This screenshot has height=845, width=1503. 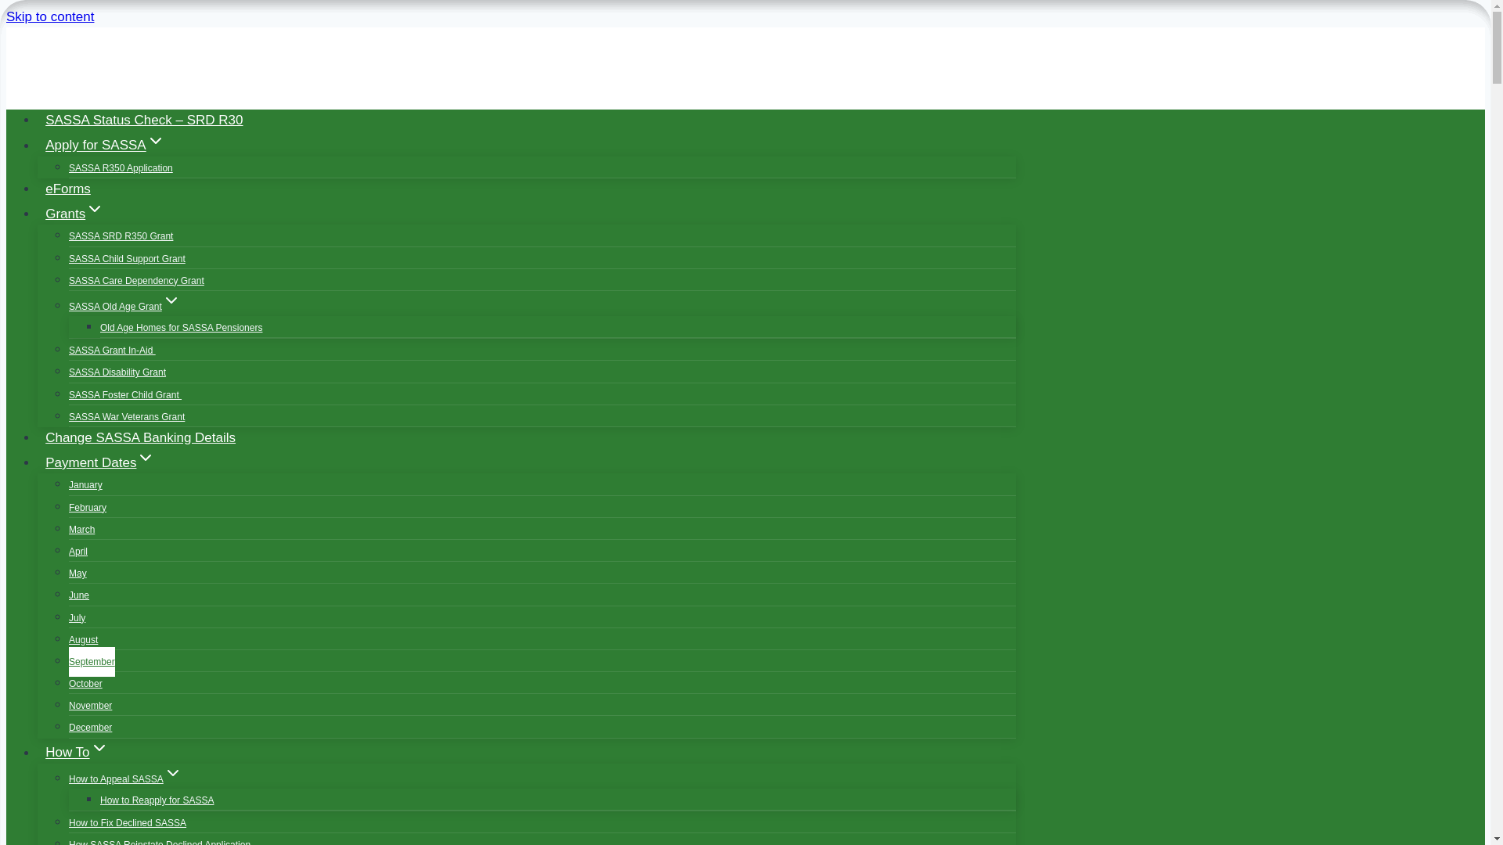 I want to click on Expand, so click(x=99, y=747).